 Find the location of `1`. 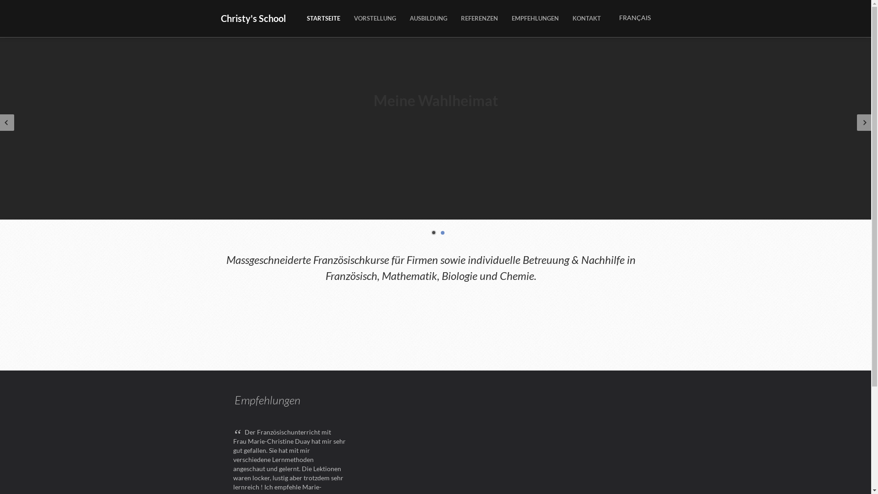

1 is located at coordinates (443, 233).